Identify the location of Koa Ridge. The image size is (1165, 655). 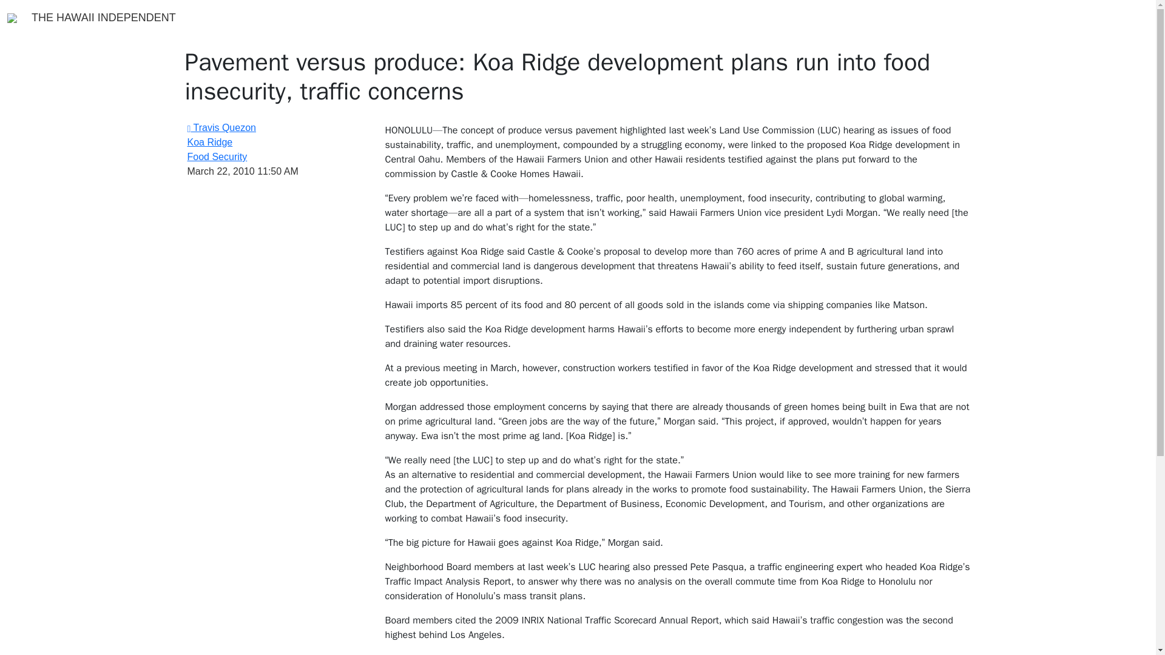
(277, 142).